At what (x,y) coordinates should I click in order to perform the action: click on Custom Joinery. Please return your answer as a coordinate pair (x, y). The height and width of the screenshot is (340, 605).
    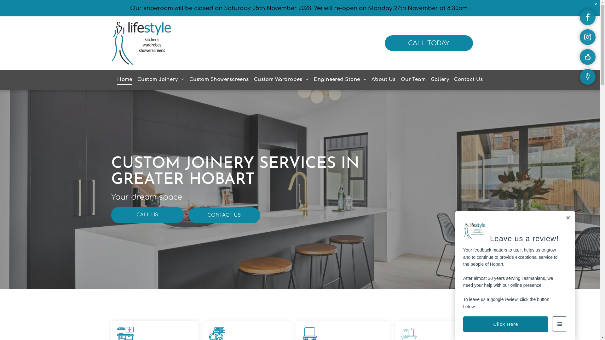
    Looking at the image, I should click on (161, 80).